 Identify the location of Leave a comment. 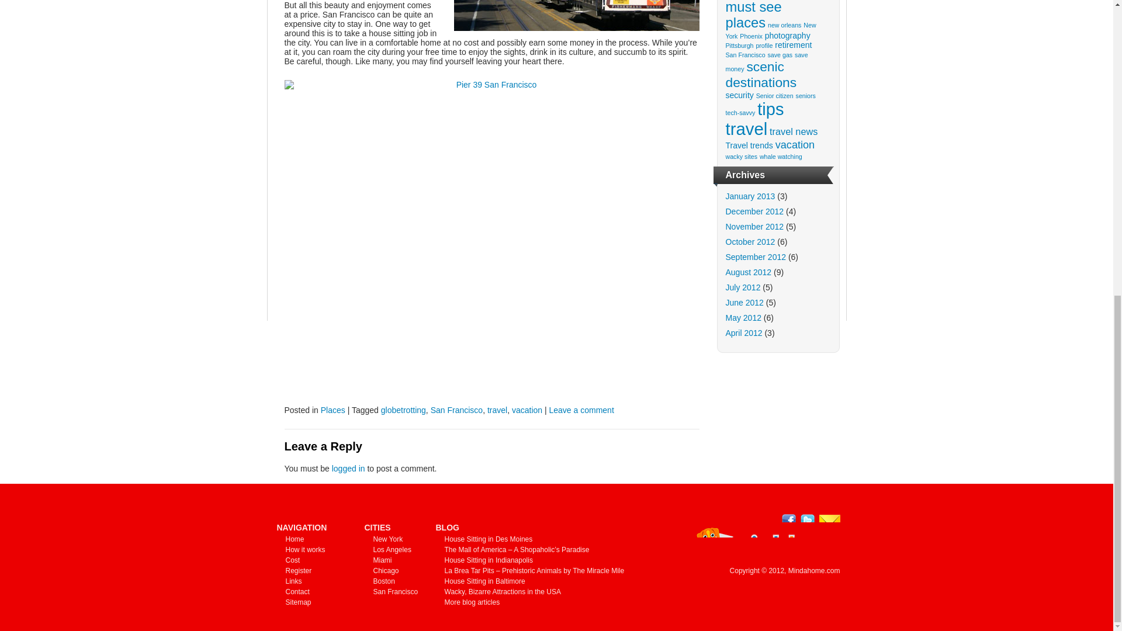
(581, 410).